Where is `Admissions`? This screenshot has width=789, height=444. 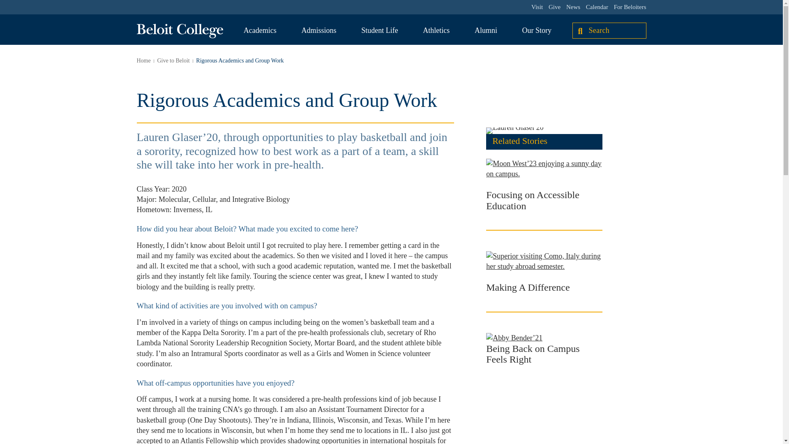
Admissions is located at coordinates (318, 30).